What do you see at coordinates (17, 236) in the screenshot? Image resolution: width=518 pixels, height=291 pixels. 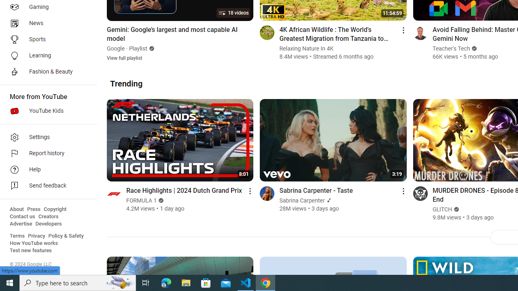 I see `Terms` at bounding box center [17, 236].